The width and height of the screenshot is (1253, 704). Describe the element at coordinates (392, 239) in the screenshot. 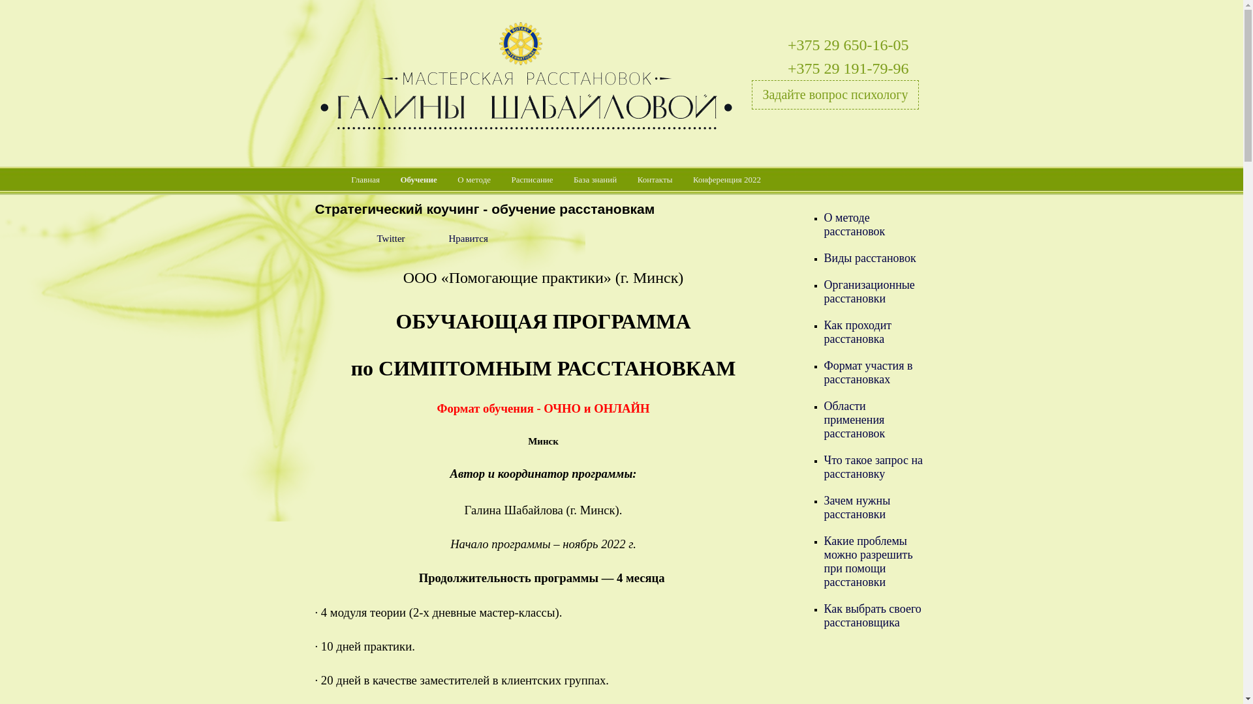

I see `Twitter` at that location.